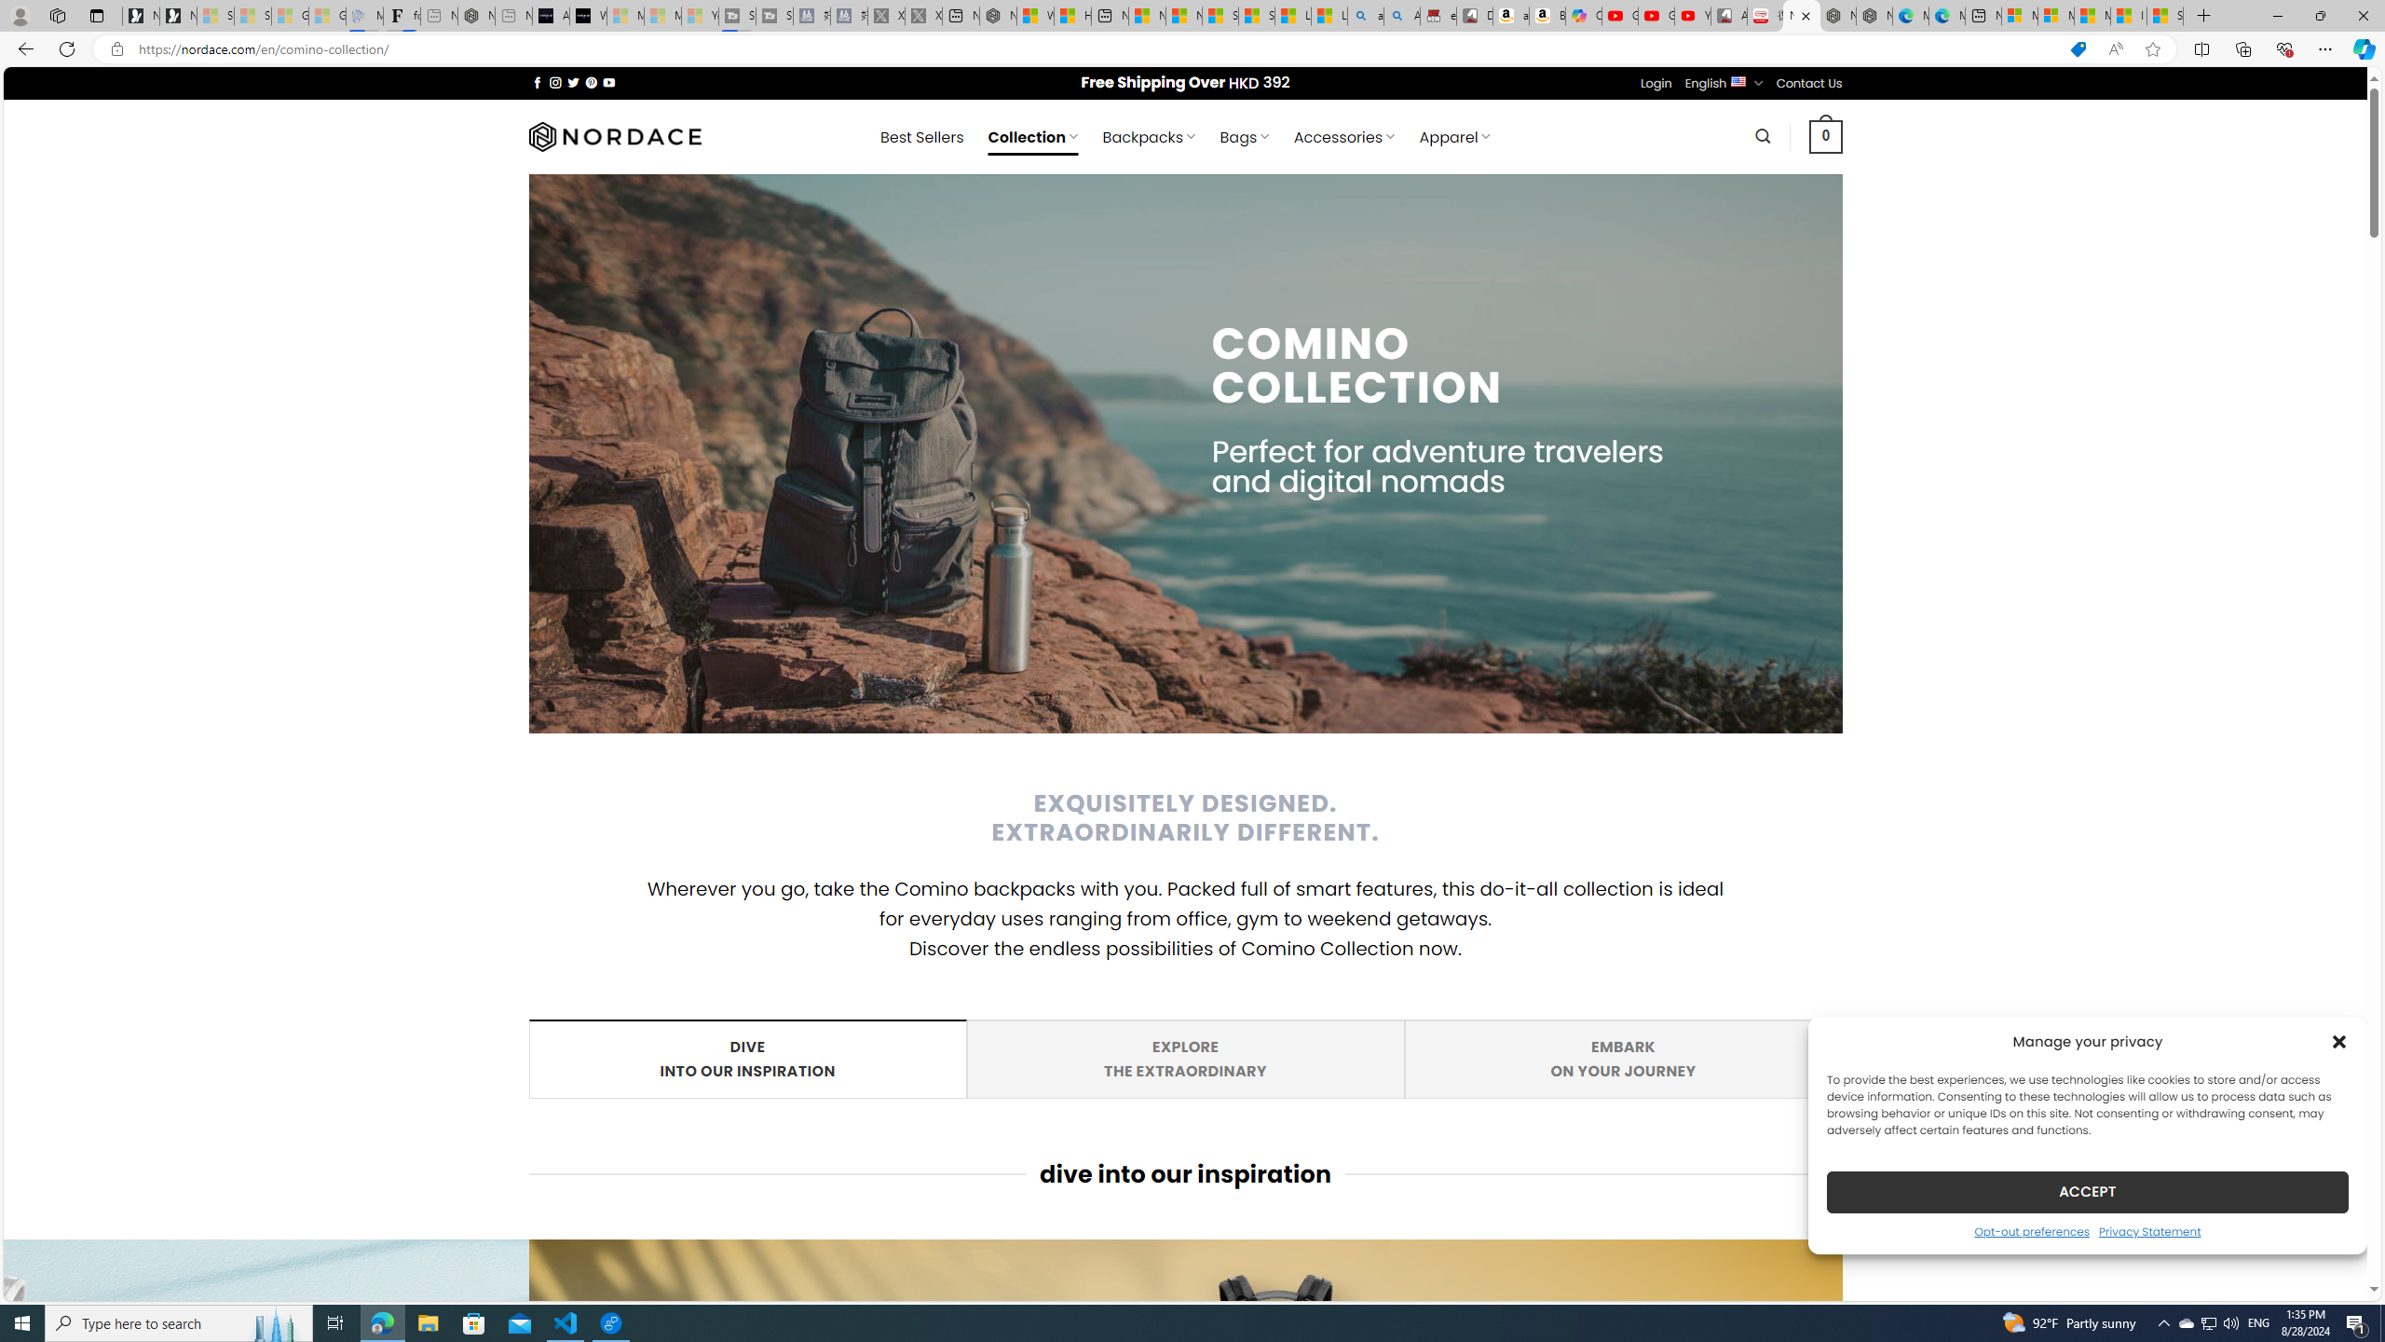  Describe the element at coordinates (1656, 16) in the screenshot. I see `Gloom - YouTube` at that location.